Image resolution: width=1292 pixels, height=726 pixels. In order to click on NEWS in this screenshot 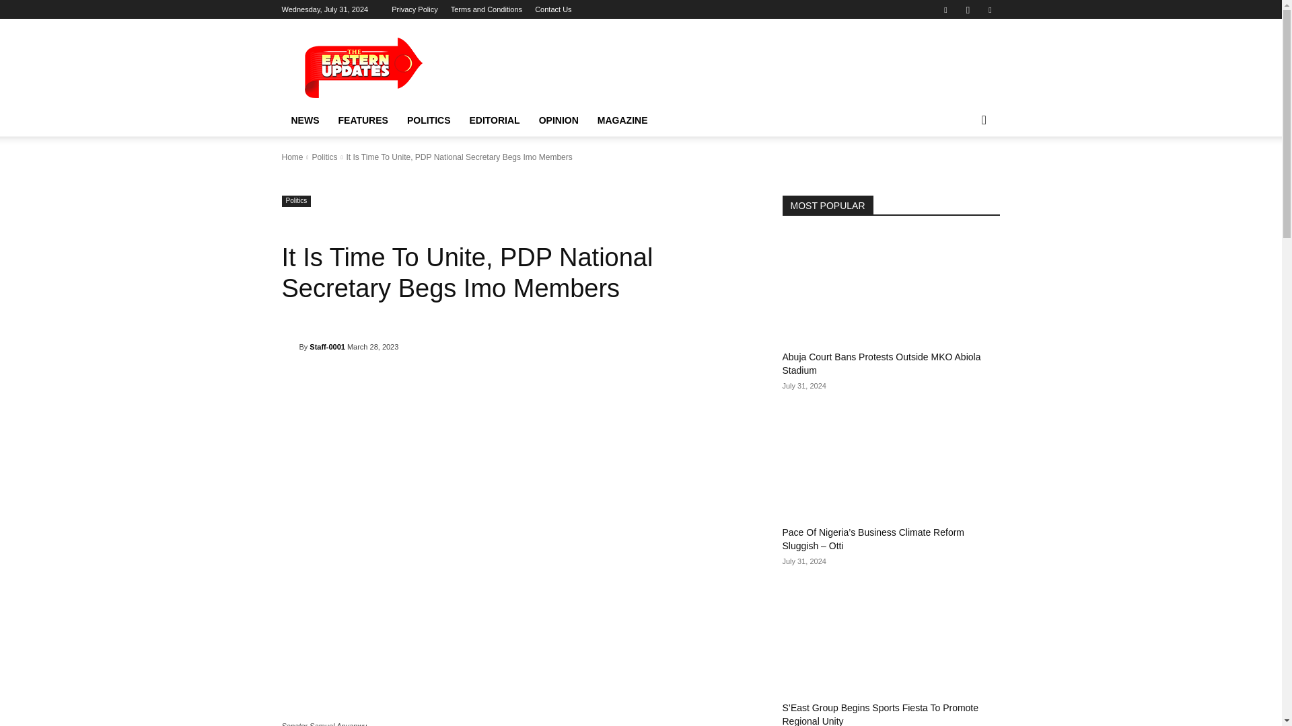, I will do `click(304, 120)`.